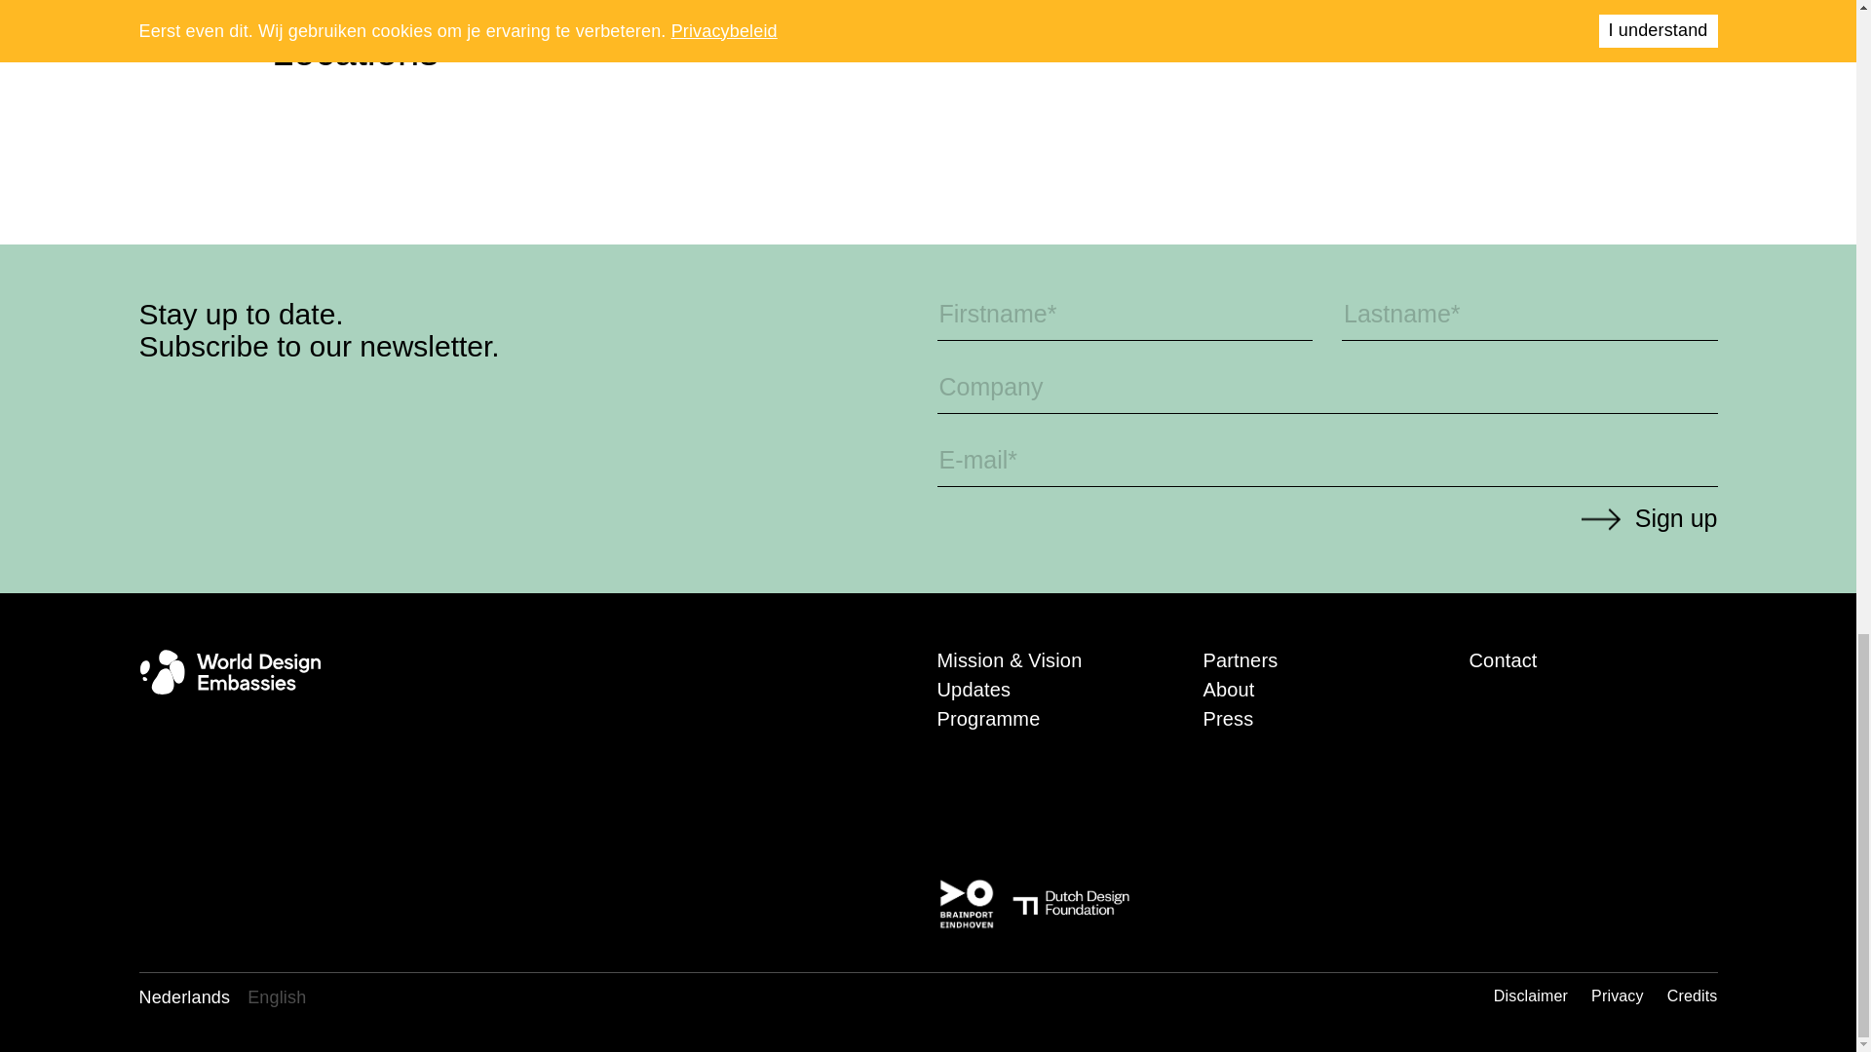 The image size is (1871, 1052). What do you see at coordinates (1648, 518) in the screenshot?
I see `Sign up` at bounding box center [1648, 518].